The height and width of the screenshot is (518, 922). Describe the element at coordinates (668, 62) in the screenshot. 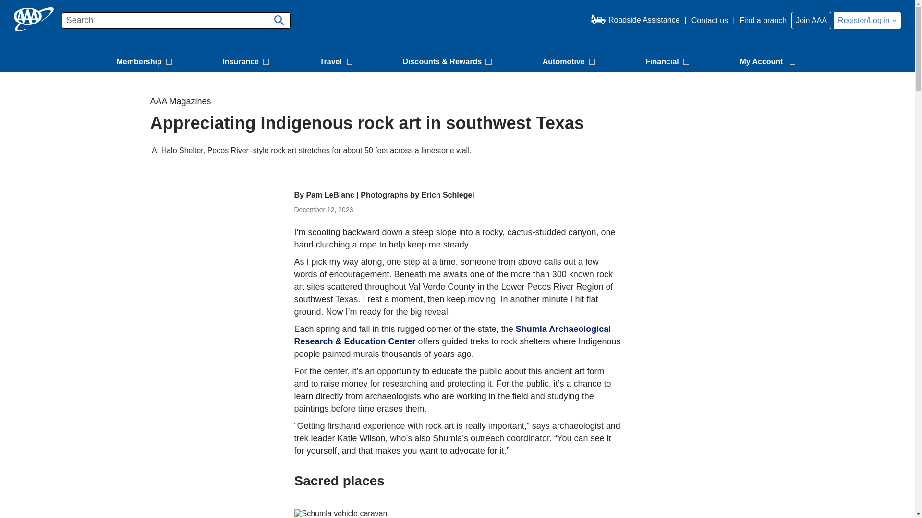

I see `Financial` at that location.